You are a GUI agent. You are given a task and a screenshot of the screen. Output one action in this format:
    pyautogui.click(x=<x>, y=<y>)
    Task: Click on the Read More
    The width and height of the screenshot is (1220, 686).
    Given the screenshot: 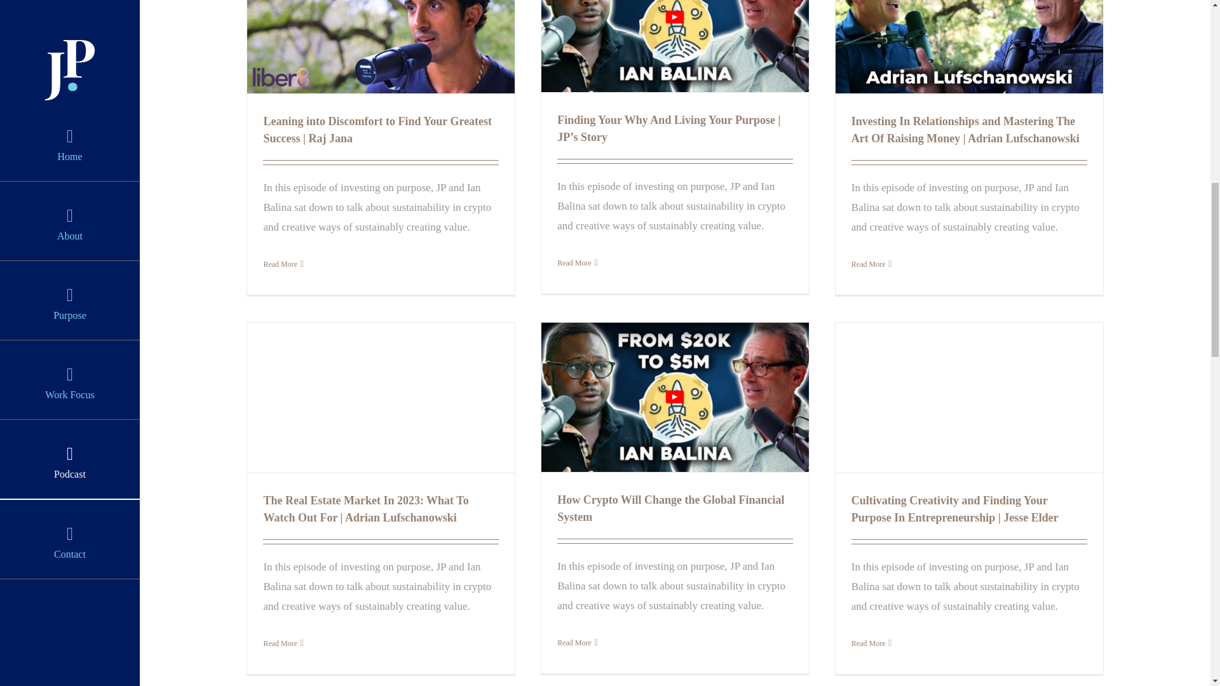 What is the action you would take?
    pyautogui.click(x=868, y=264)
    